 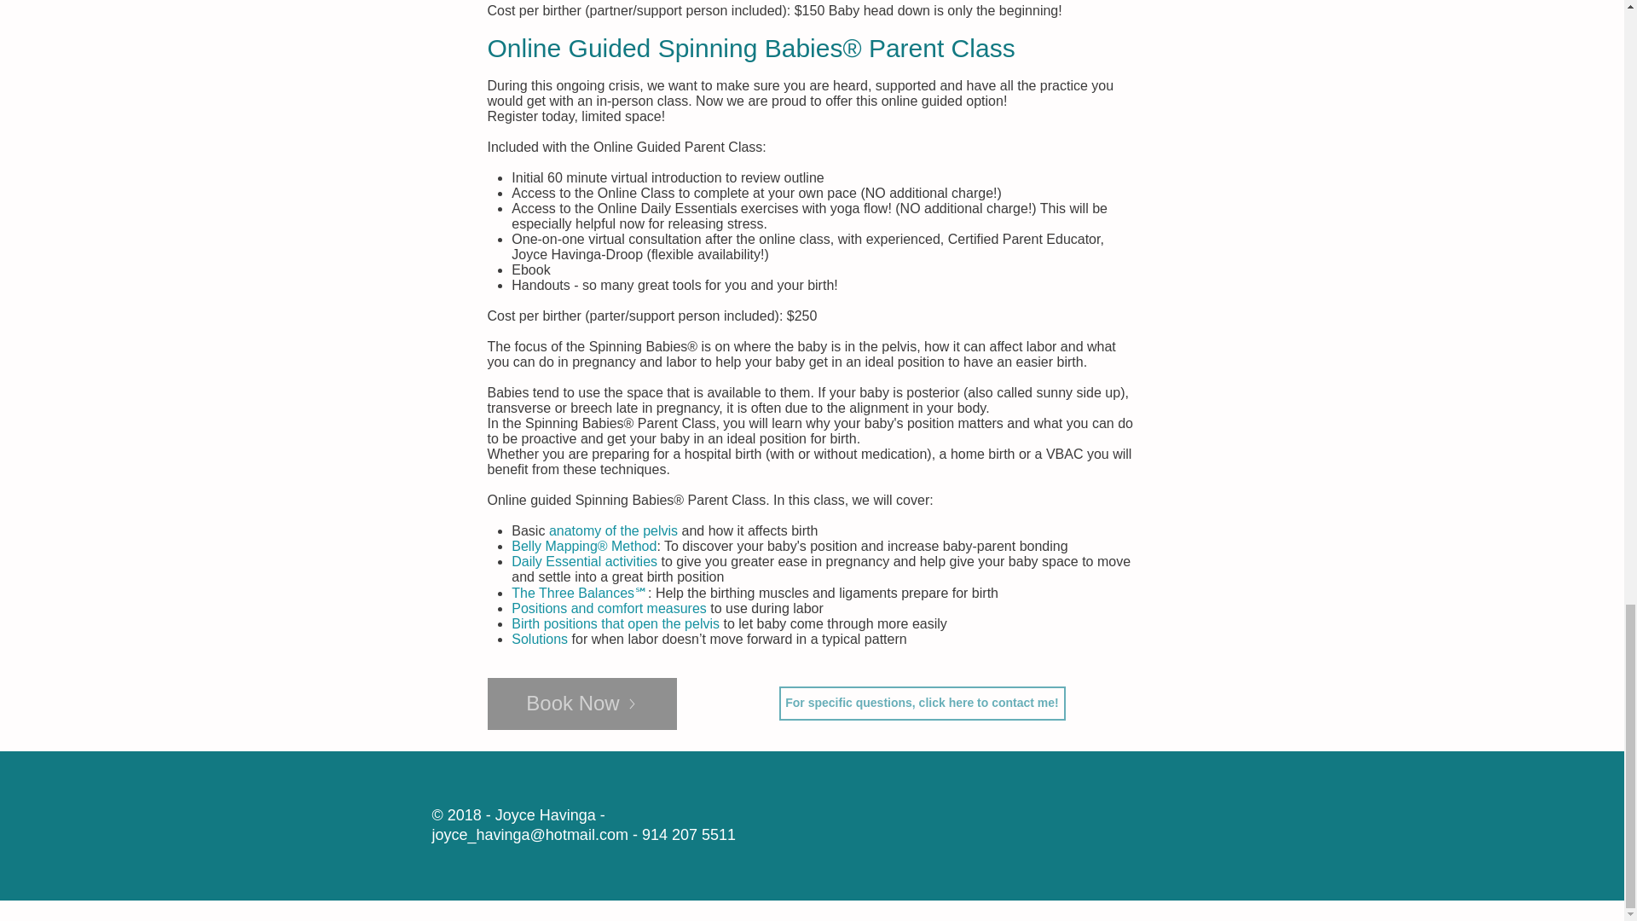 What do you see at coordinates (922, 703) in the screenshot?
I see `For specific questions, click here to contact me!` at bounding box center [922, 703].